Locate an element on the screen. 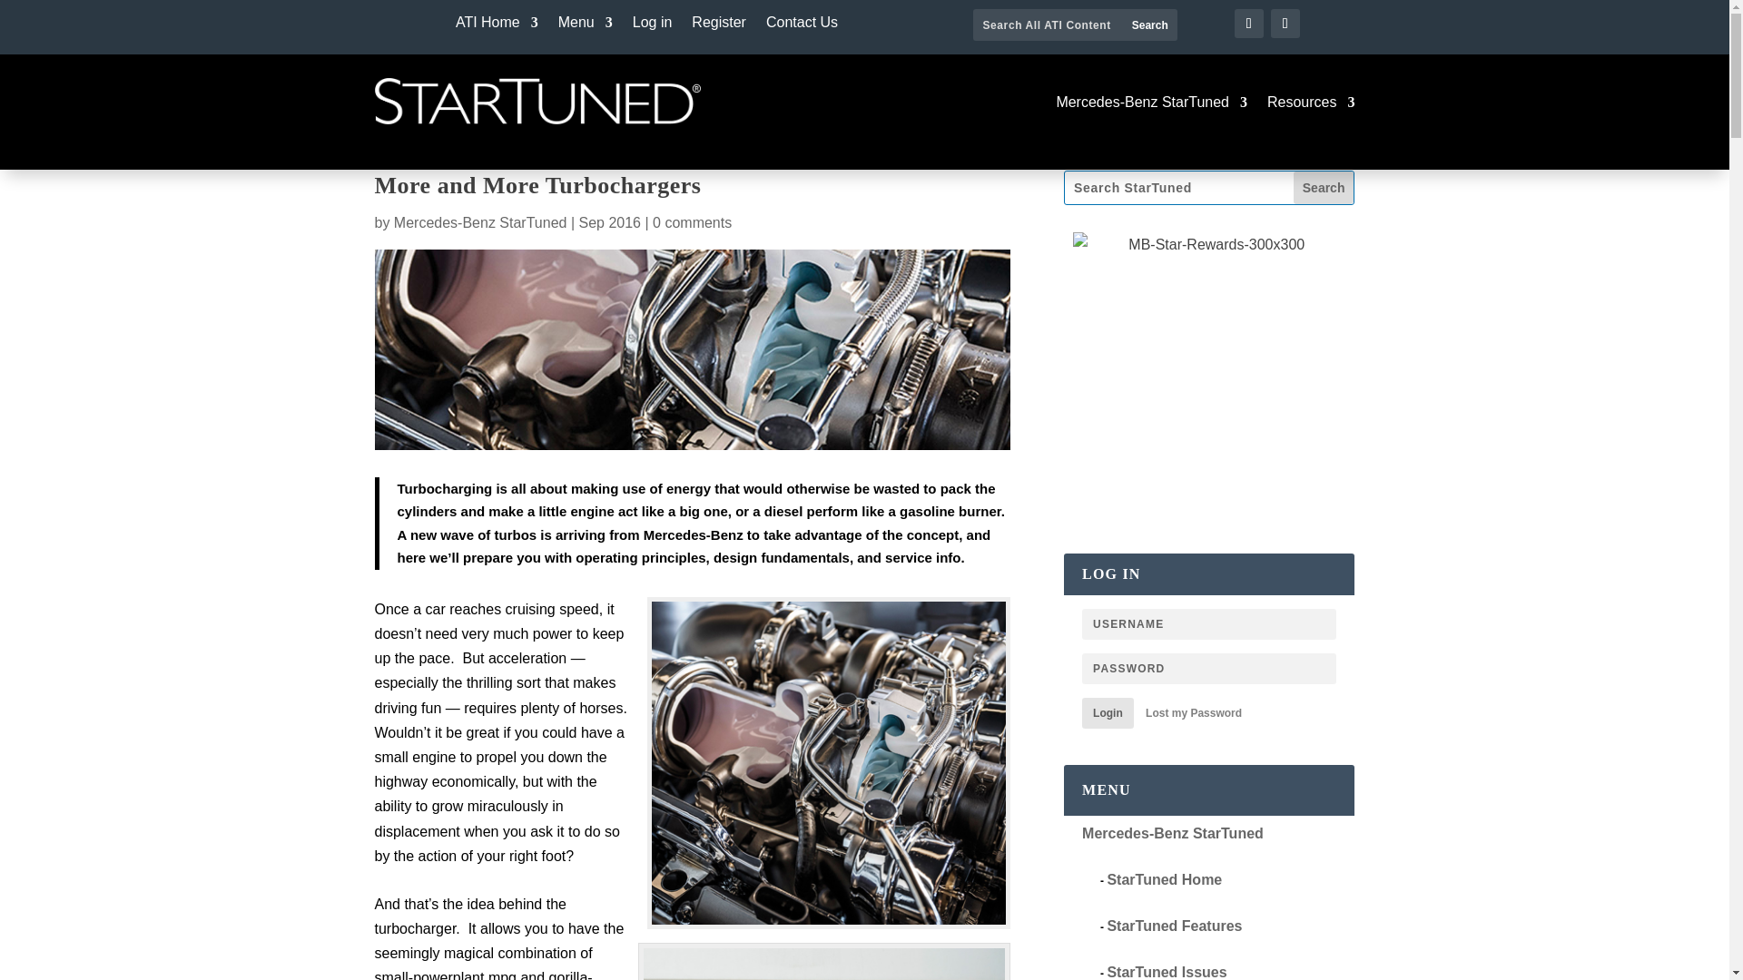 The width and height of the screenshot is (1743, 980). Follow on Facebook is located at coordinates (1249, 24).